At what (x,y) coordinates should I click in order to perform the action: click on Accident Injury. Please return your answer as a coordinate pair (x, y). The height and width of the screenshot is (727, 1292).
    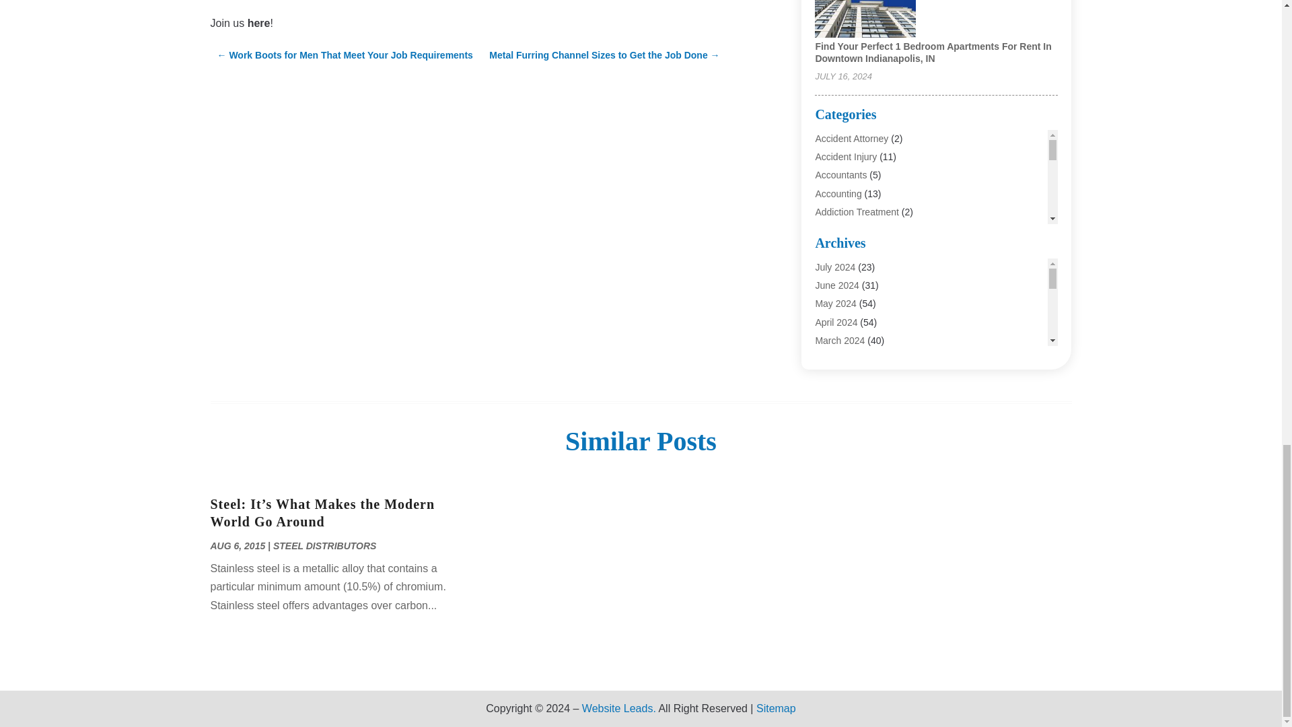
    Looking at the image, I should click on (846, 156).